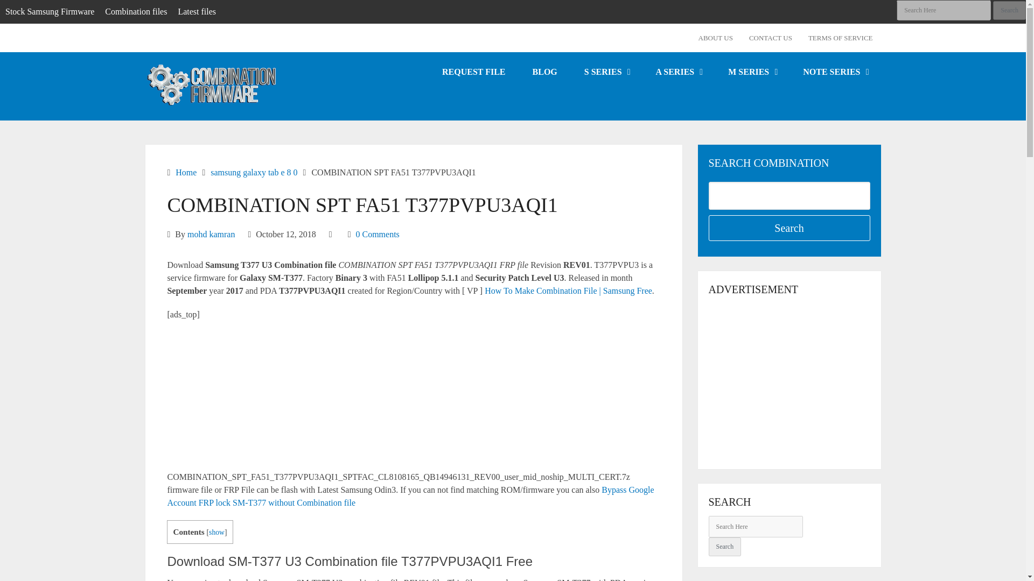 This screenshot has width=1034, height=581. Describe the element at coordinates (197, 12) in the screenshot. I see `Latest files` at that location.